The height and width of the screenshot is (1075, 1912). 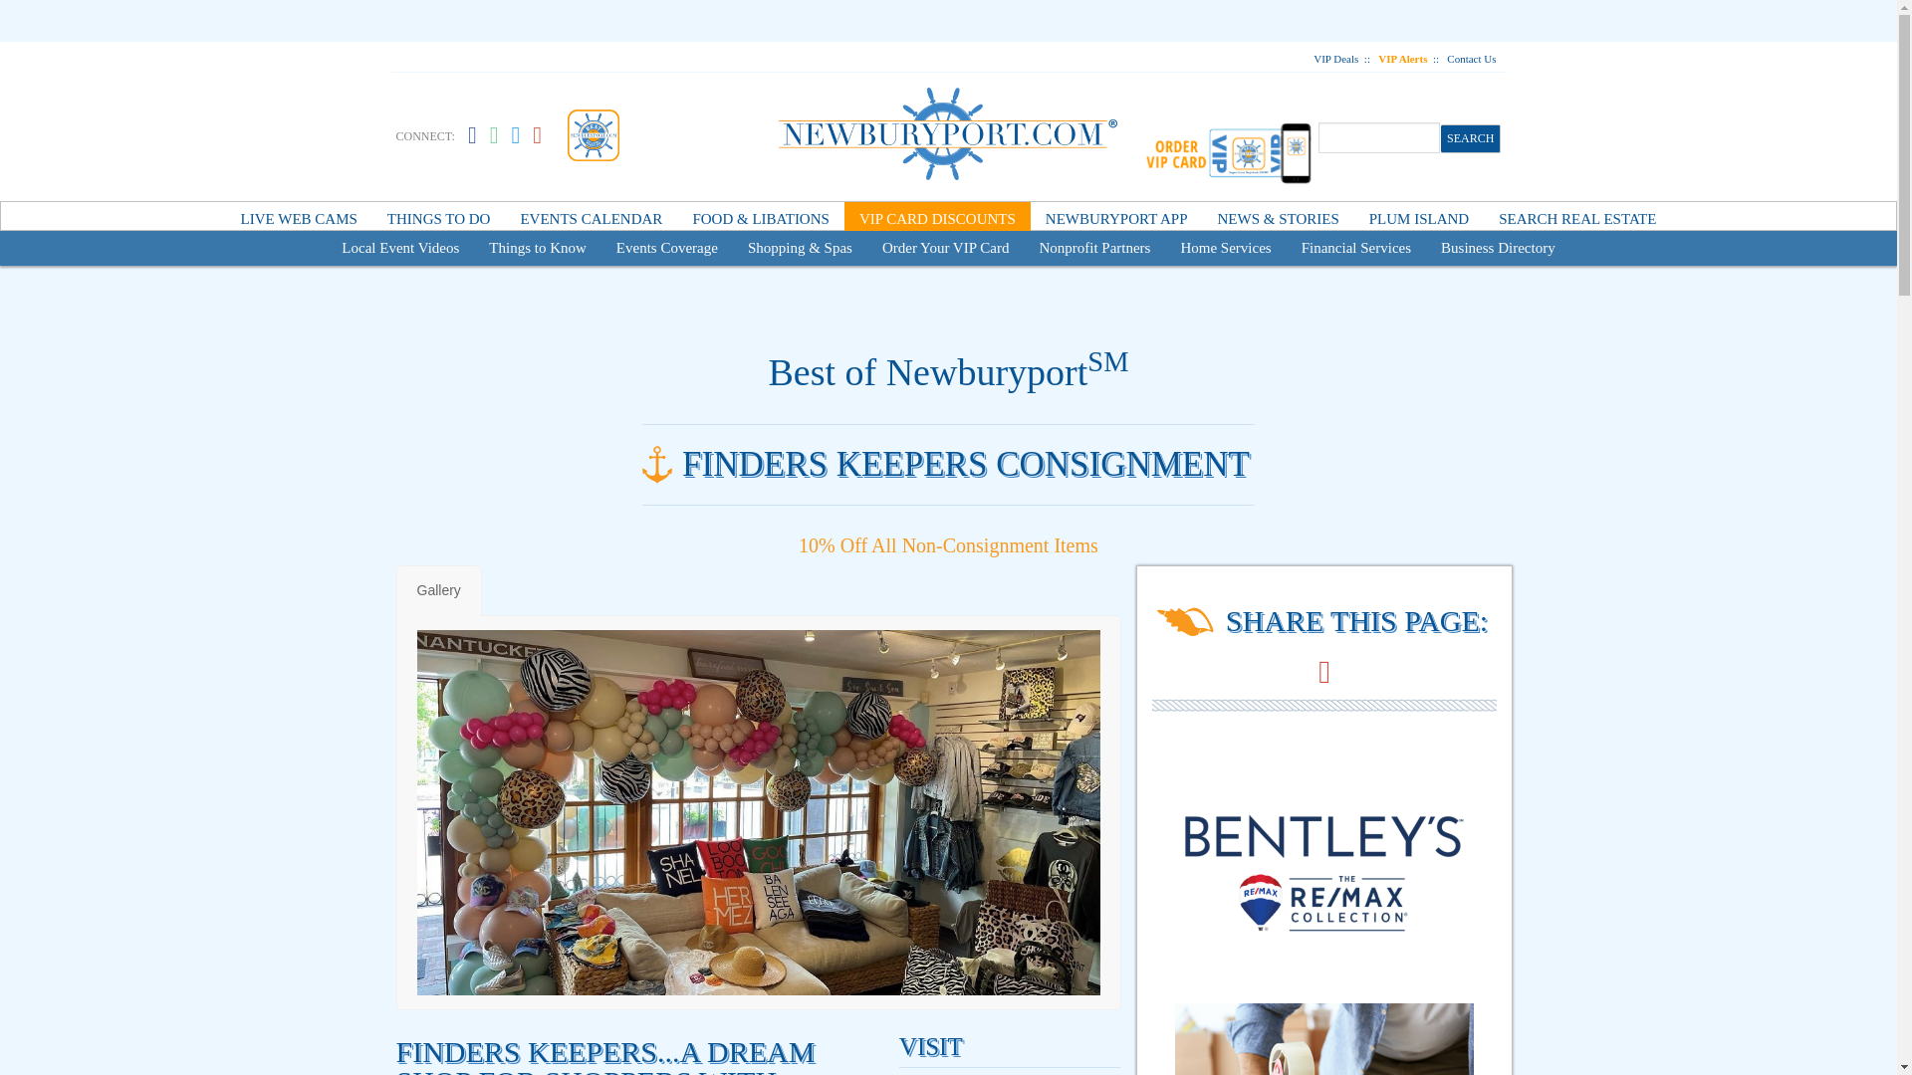 What do you see at coordinates (1498, 248) in the screenshot?
I see `Business Directory` at bounding box center [1498, 248].